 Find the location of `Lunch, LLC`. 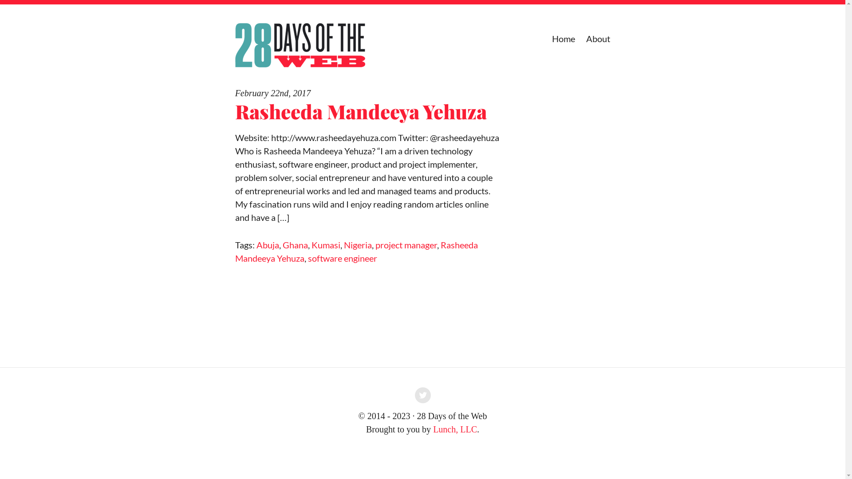

Lunch, LLC is located at coordinates (455, 429).